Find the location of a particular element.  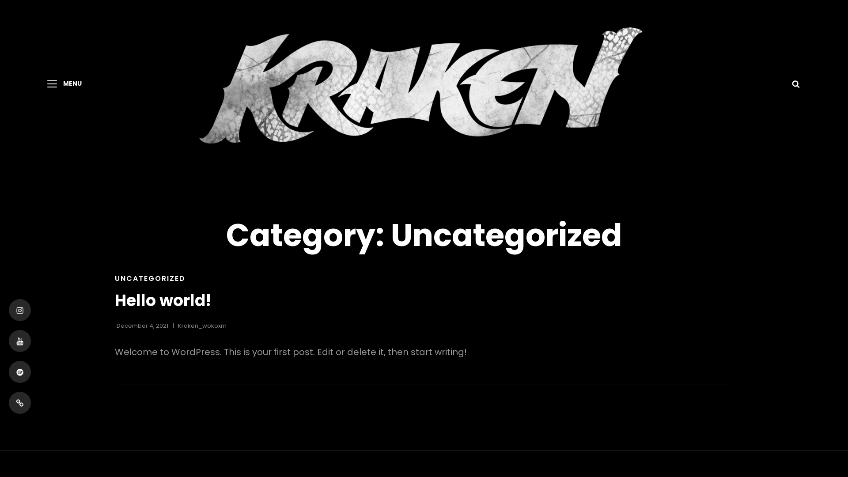

YouTube is located at coordinates (20, 341).